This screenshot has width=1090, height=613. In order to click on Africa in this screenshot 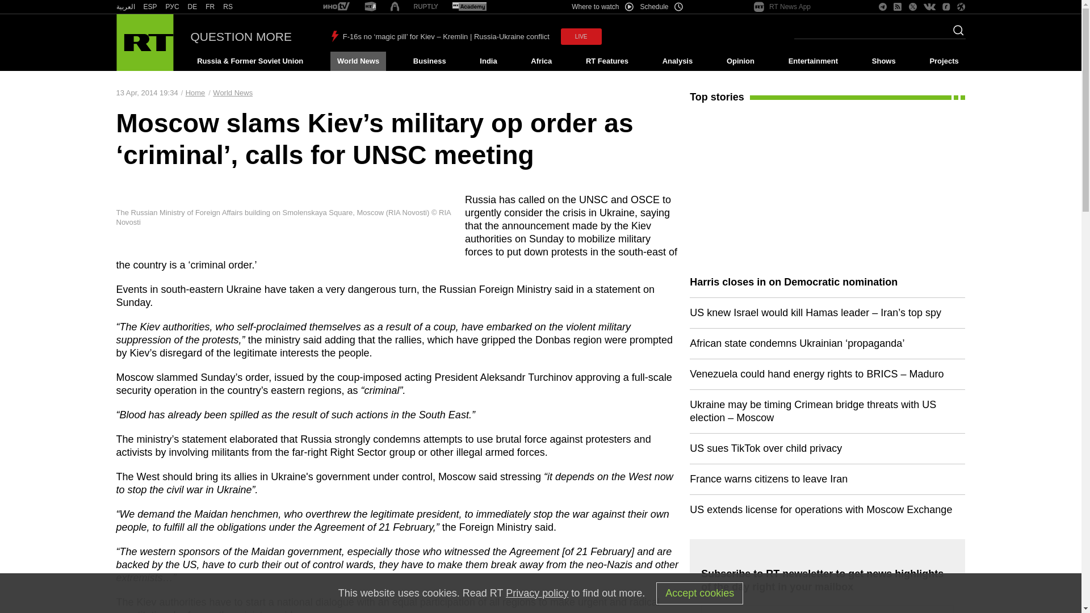, I will do `click(541, 61)`.